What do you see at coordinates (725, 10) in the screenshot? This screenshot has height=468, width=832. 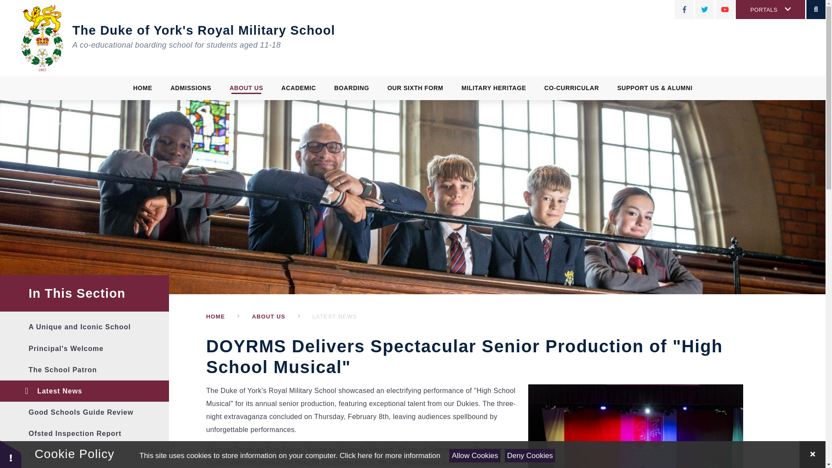 I see `Youtube` at bounding box center [725, 10].